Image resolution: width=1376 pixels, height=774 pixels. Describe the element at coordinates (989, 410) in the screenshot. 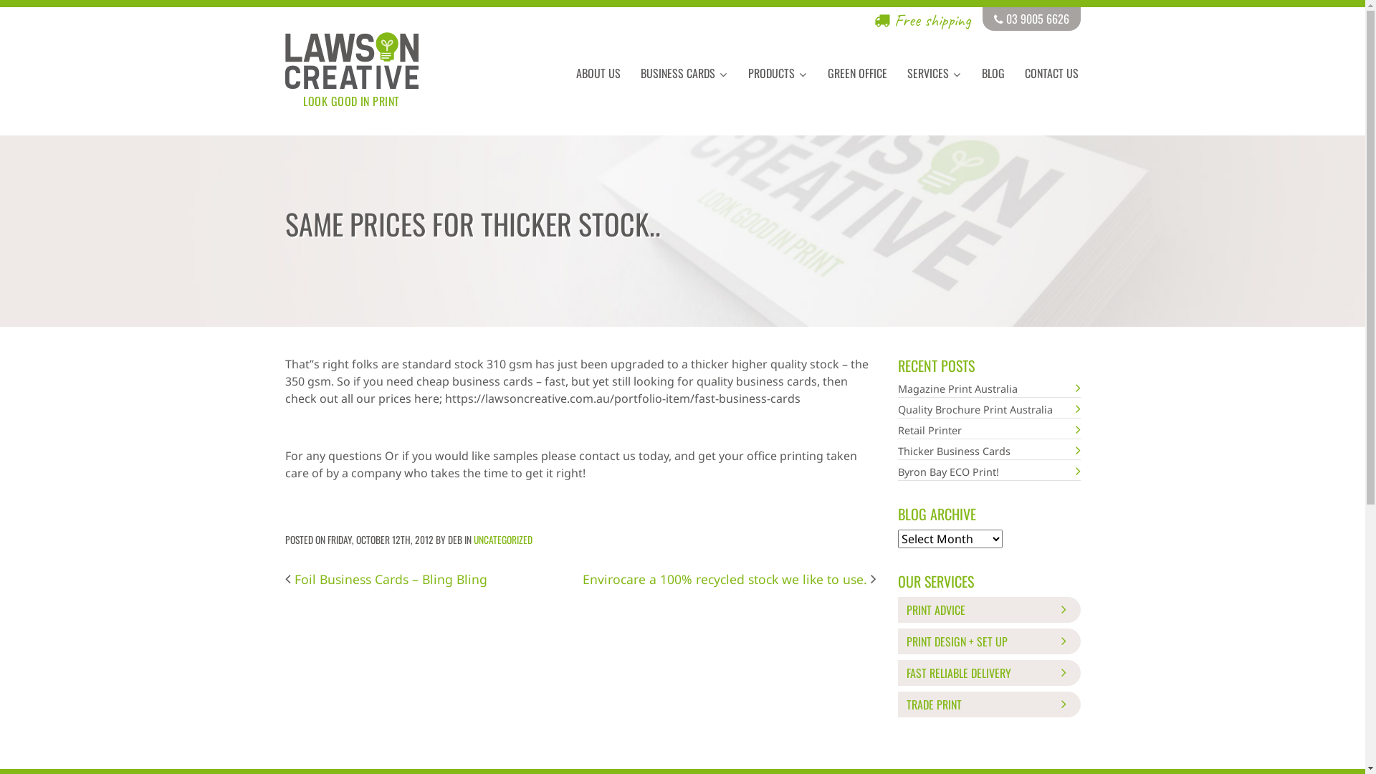

I see `Quality Brochure Print Australia` at that location.